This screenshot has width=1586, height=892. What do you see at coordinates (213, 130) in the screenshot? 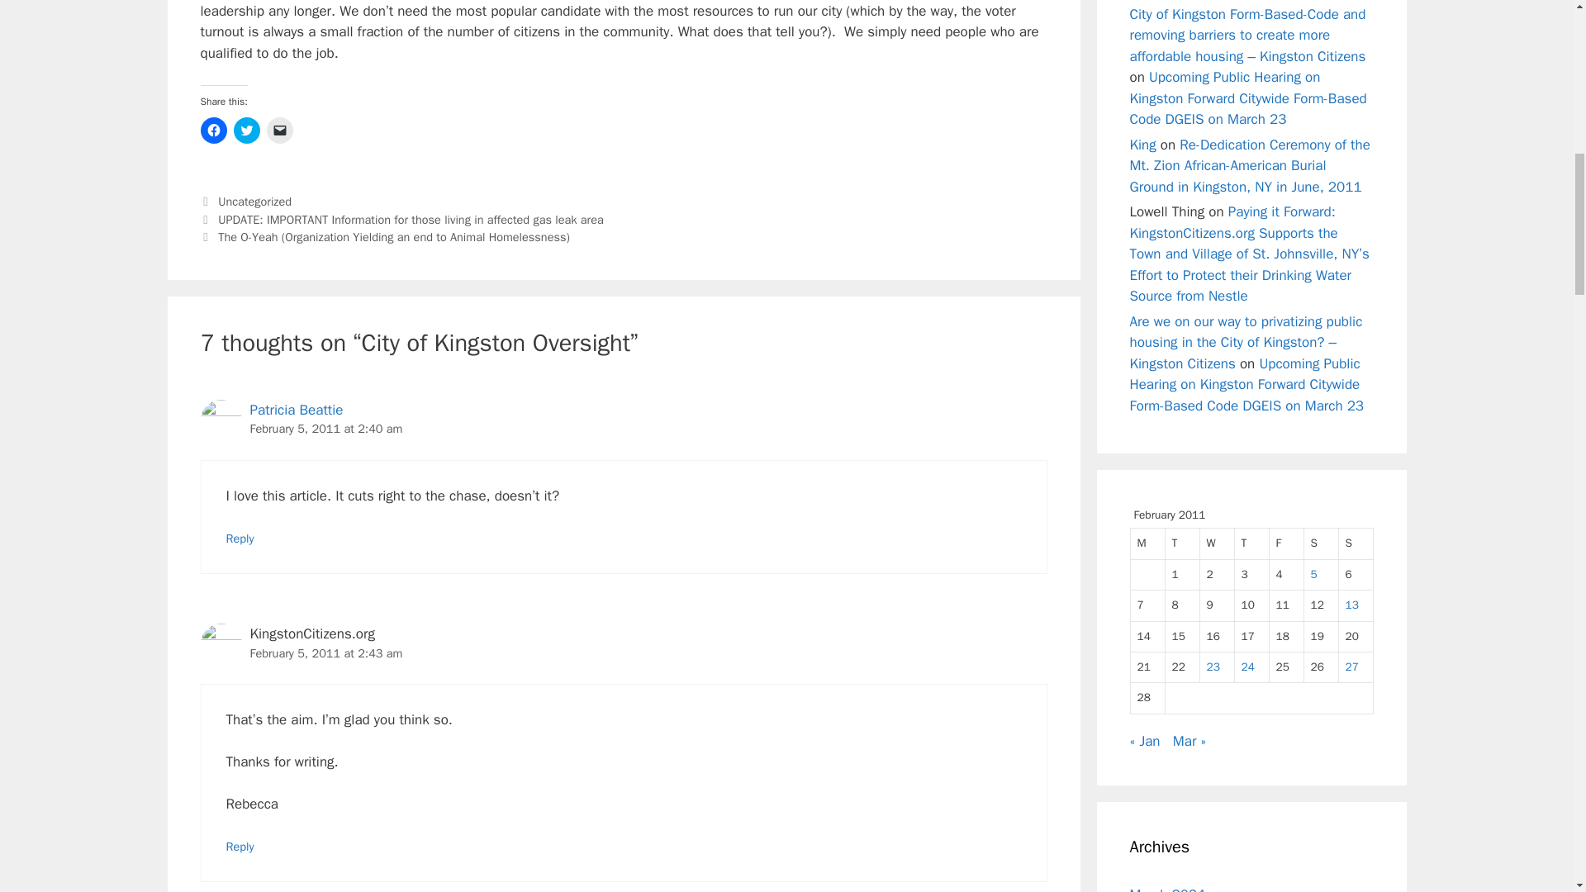
I see `Click to share on Facebook` at bounding box center [213, 130].